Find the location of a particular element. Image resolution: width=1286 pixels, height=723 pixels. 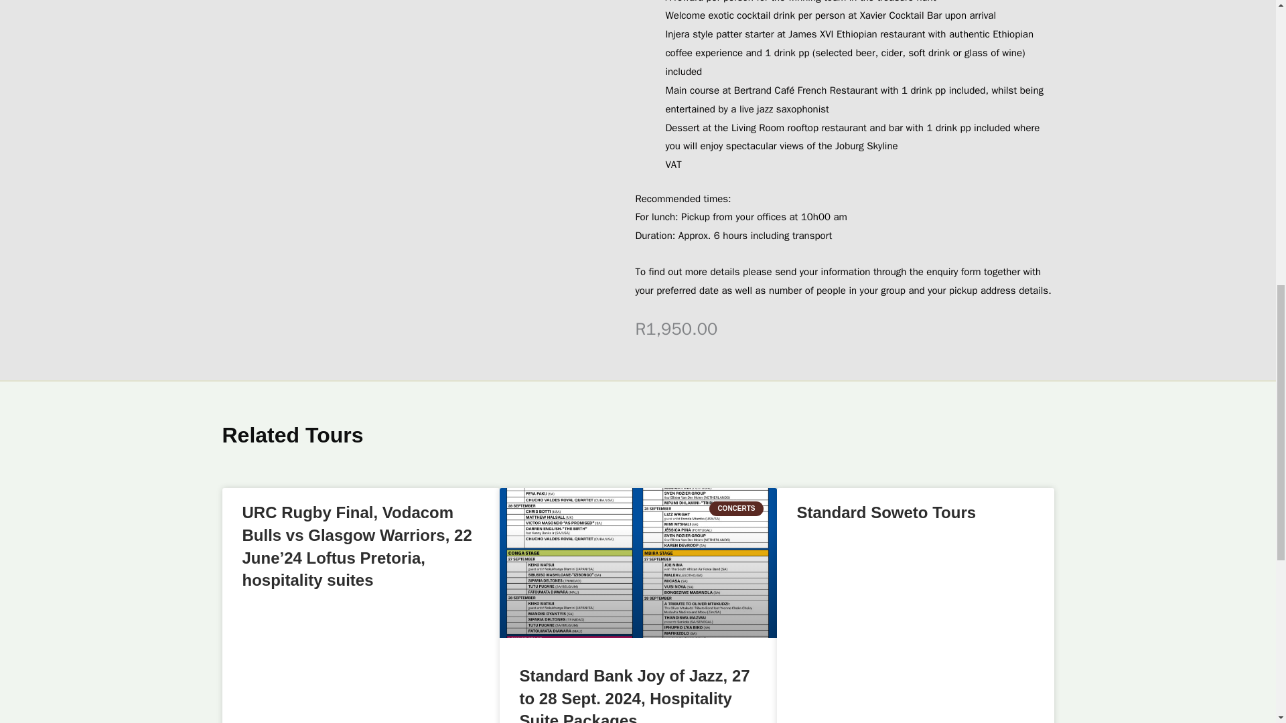

Standard Soweto Tours is located at coordinates (887, 511).